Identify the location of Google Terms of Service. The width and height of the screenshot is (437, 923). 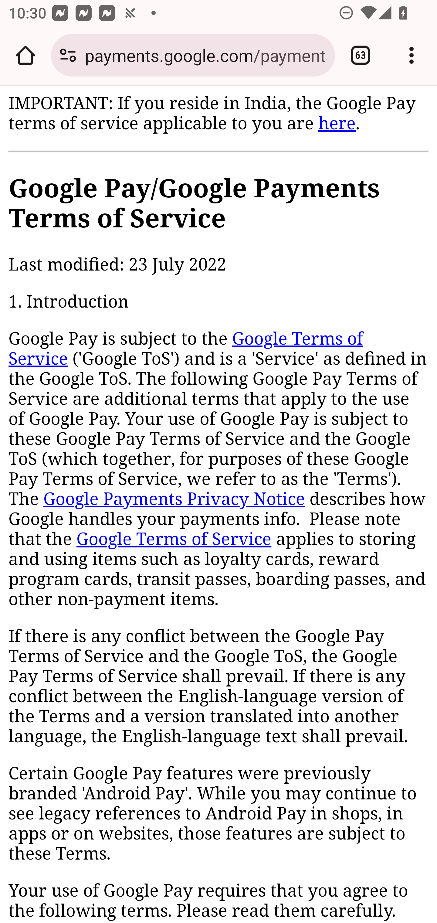
(174, 539).